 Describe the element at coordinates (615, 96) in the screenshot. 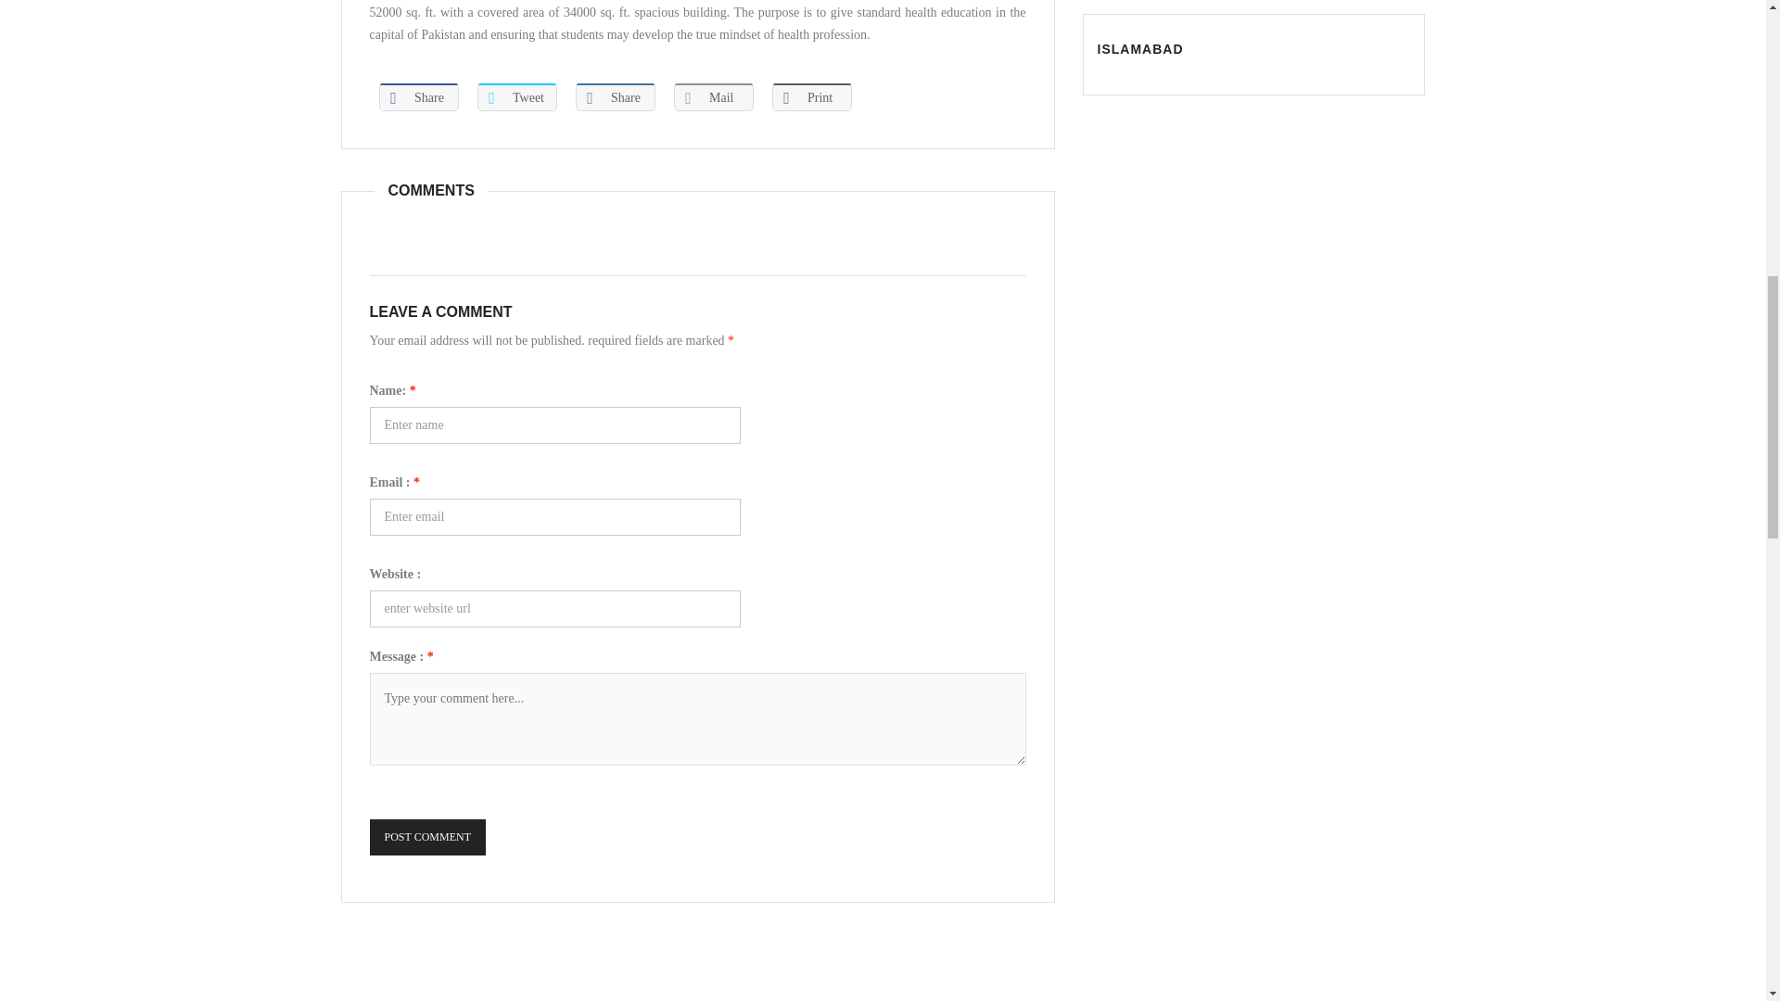

I see `Share` at that location.